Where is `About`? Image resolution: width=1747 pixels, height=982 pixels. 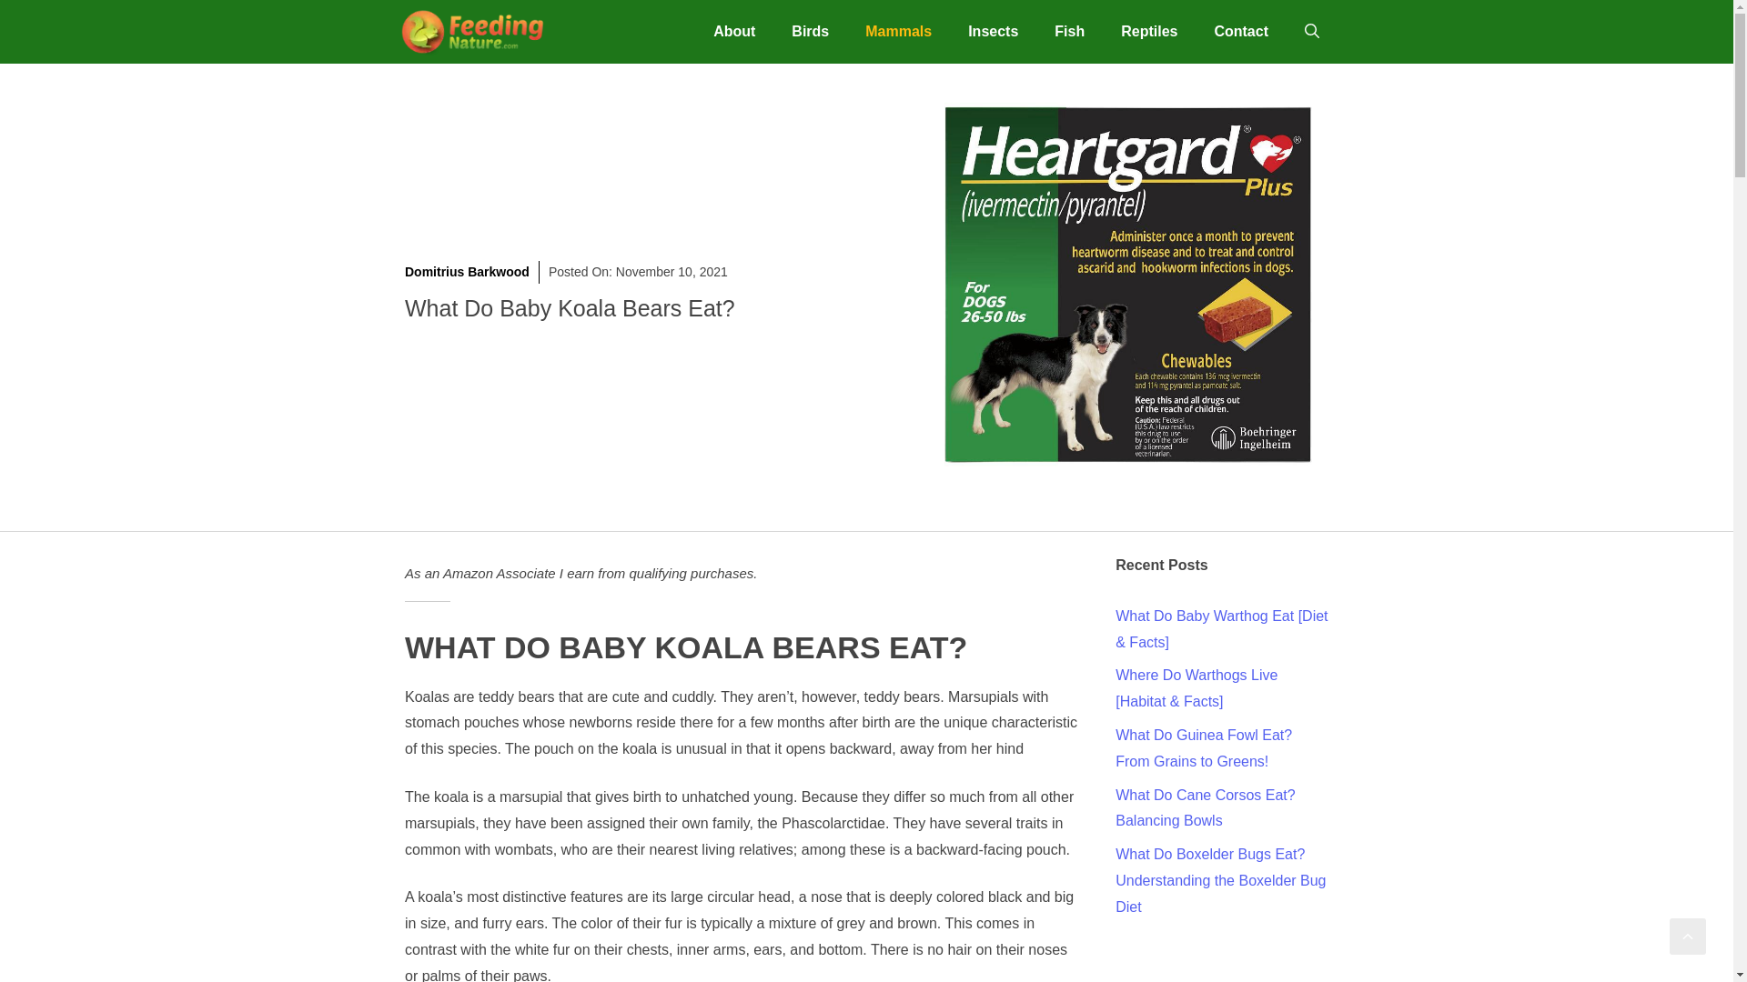
About is located at coordinates (734, 31).